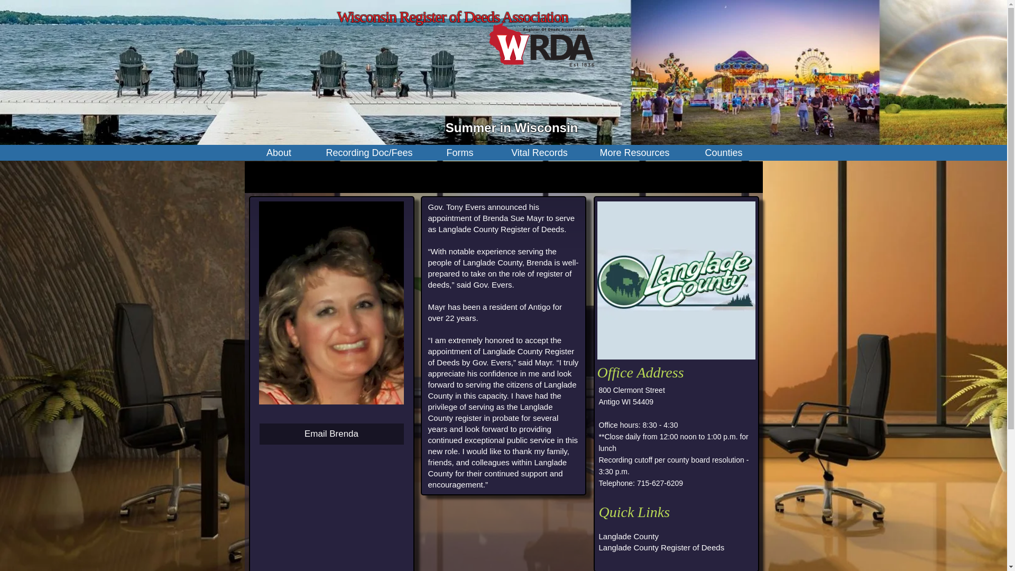 The image size is (1015, 571). I want to click on Wisconsin Register of Deeds Association, so click(453, 16).